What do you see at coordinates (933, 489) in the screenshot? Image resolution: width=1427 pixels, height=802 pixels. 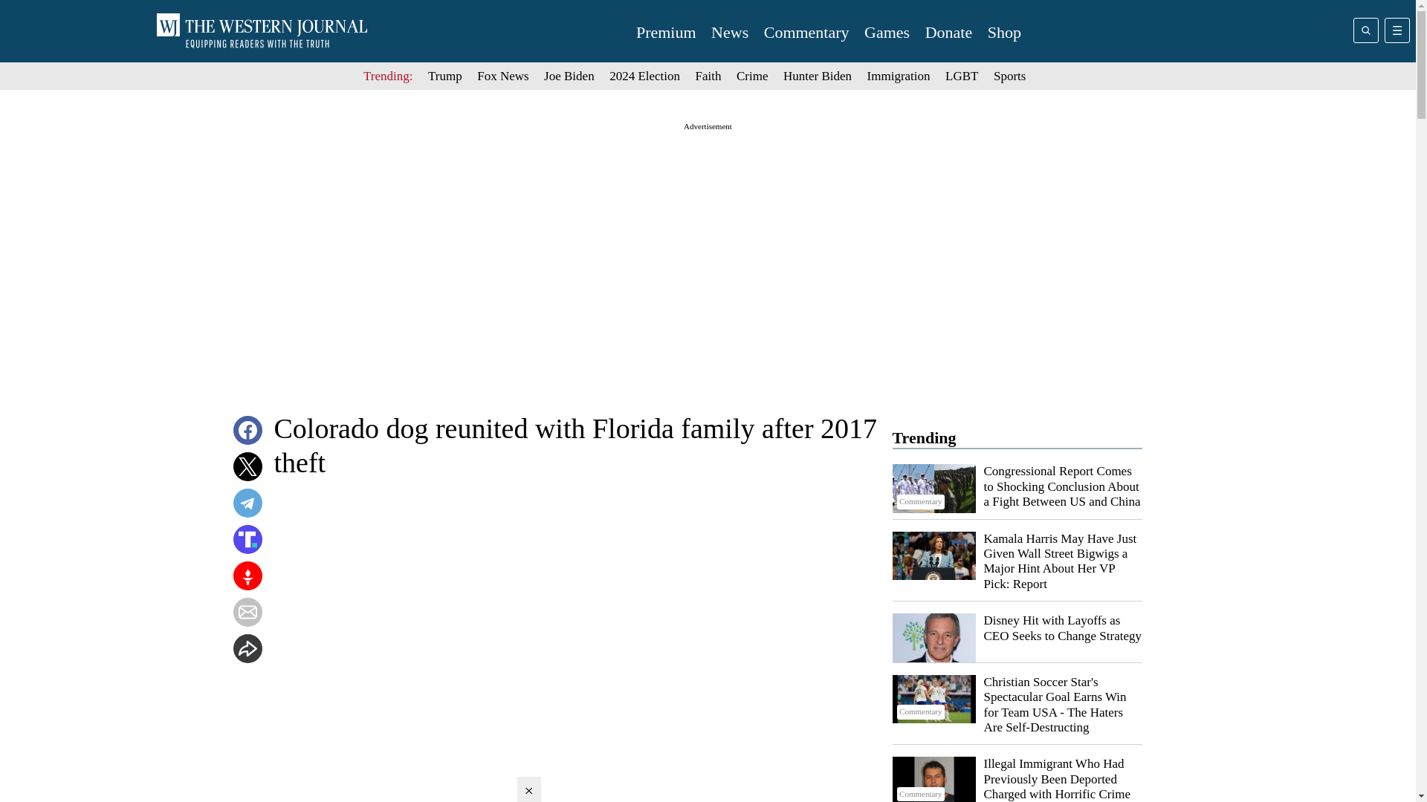 I see `Commentary` at bounding box center [933, 489].